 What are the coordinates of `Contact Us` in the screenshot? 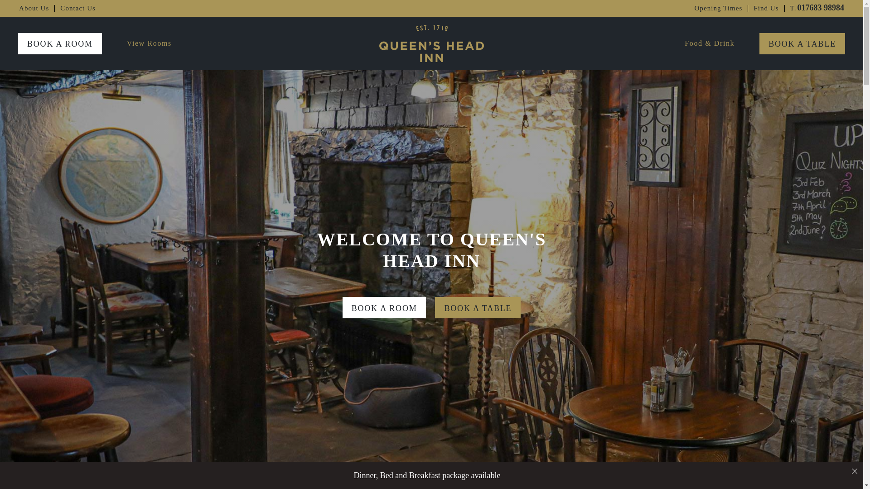 It's located at (766, 8).